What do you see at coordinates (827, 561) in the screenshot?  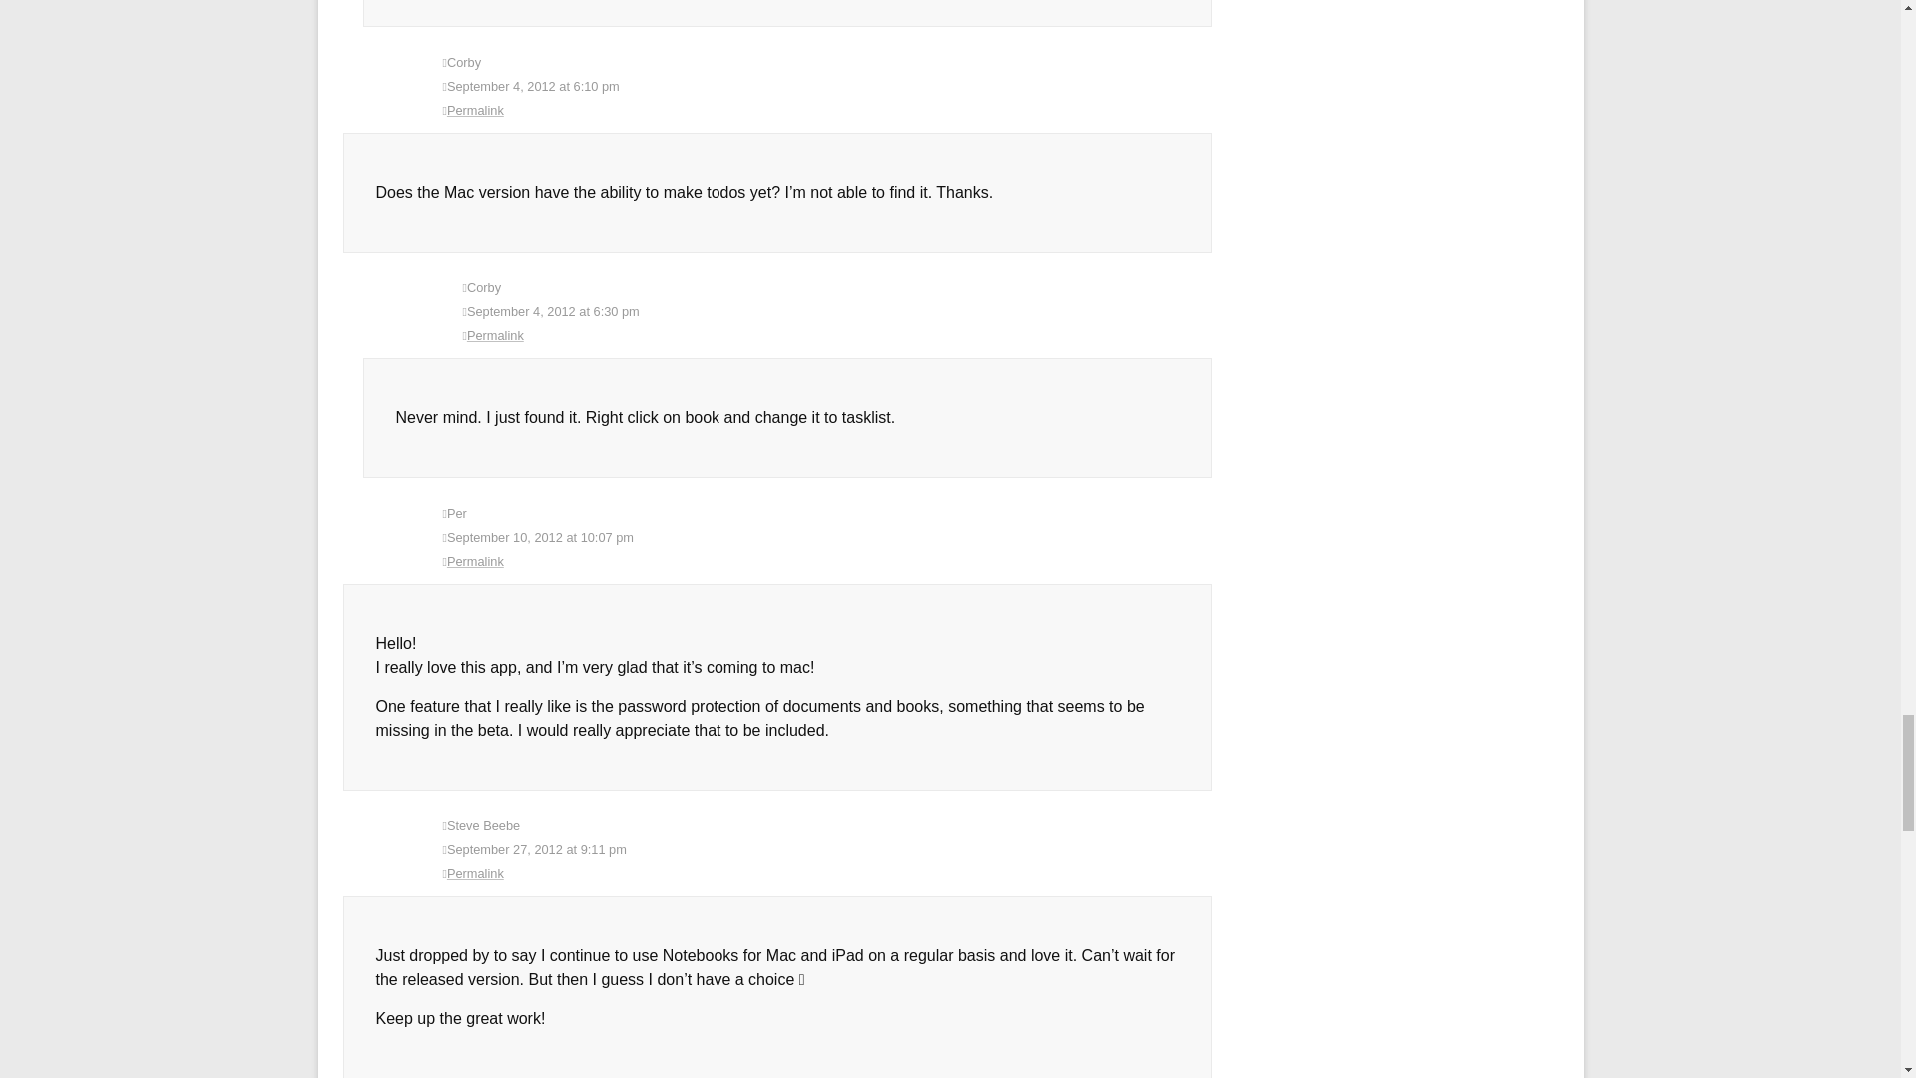 I see `Permalink` at bounding box center [827, 561].